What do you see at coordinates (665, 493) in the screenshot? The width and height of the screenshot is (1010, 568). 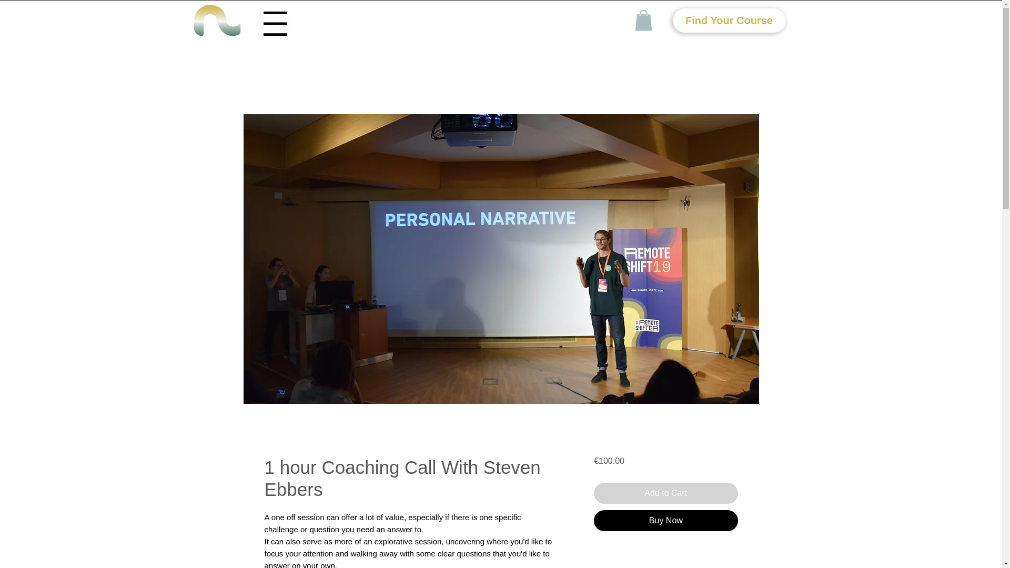 I see `Add to Cart` at bounding box center [665, 493].